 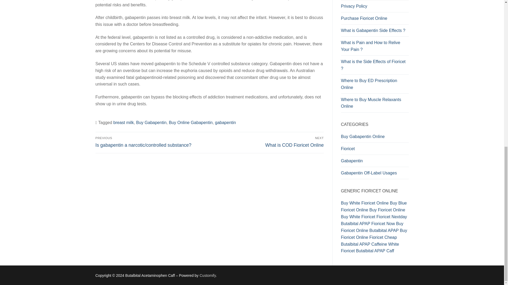 What do you see at coordinates (123, 122) in the screenshot?
I see `breast milk` at bounding box center [123, 122].